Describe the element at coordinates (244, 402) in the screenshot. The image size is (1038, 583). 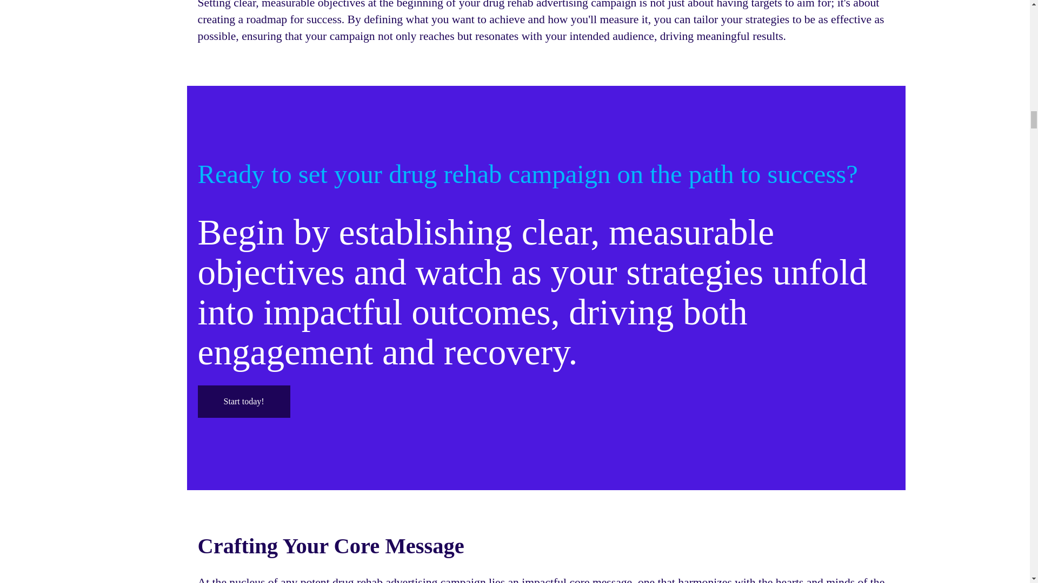
I see `Start today!` at that location.